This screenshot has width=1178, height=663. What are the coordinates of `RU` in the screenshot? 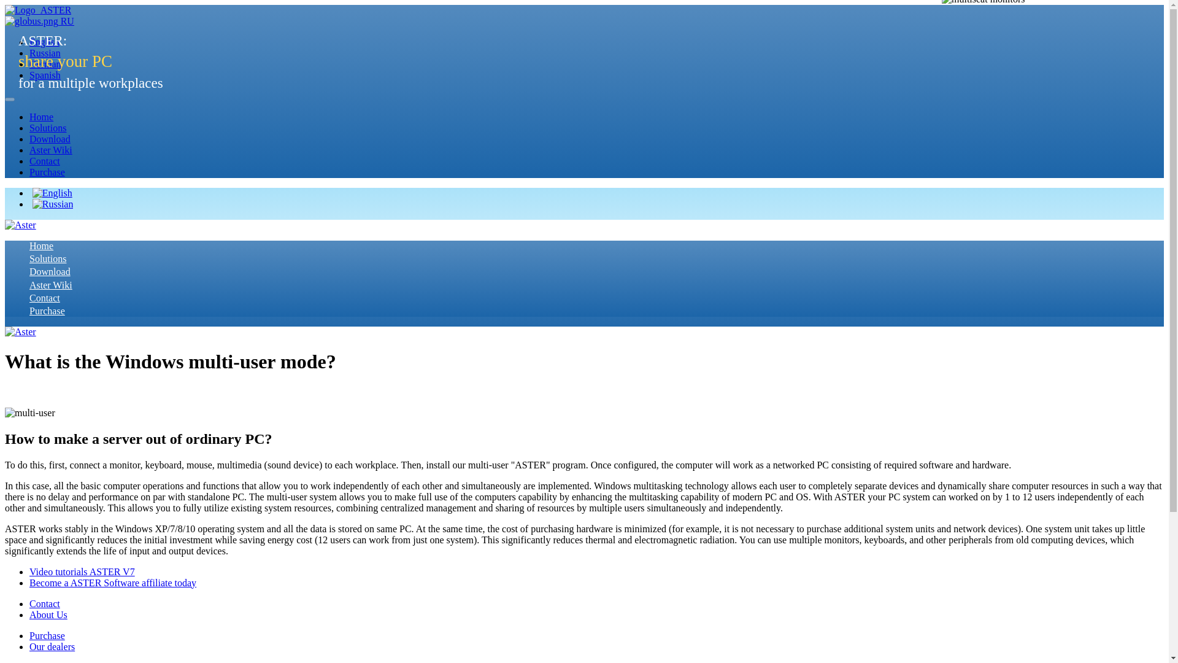 It's located at (39, 21).